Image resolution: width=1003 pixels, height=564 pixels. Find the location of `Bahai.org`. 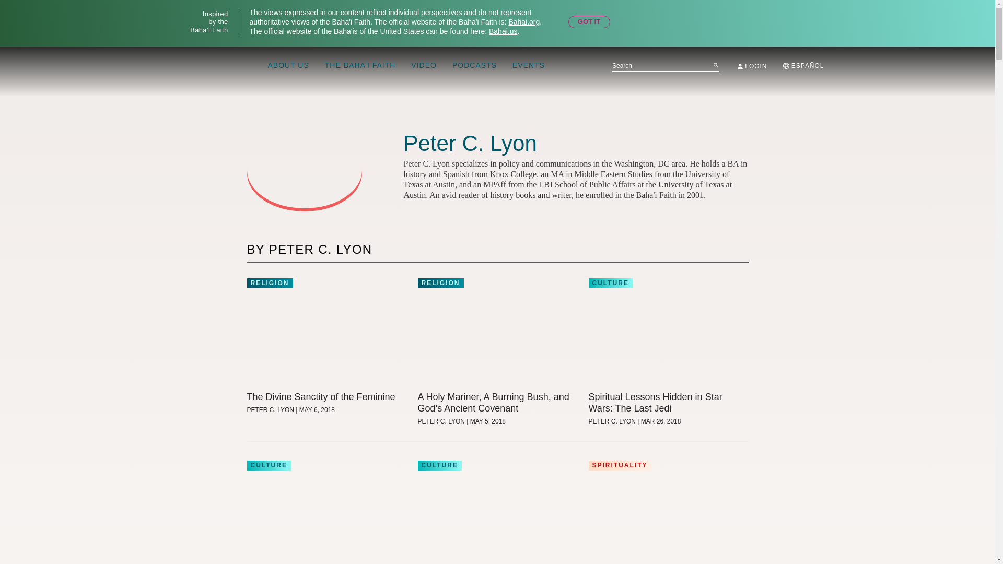

Bahai.org is located at coordinates (523, 21).